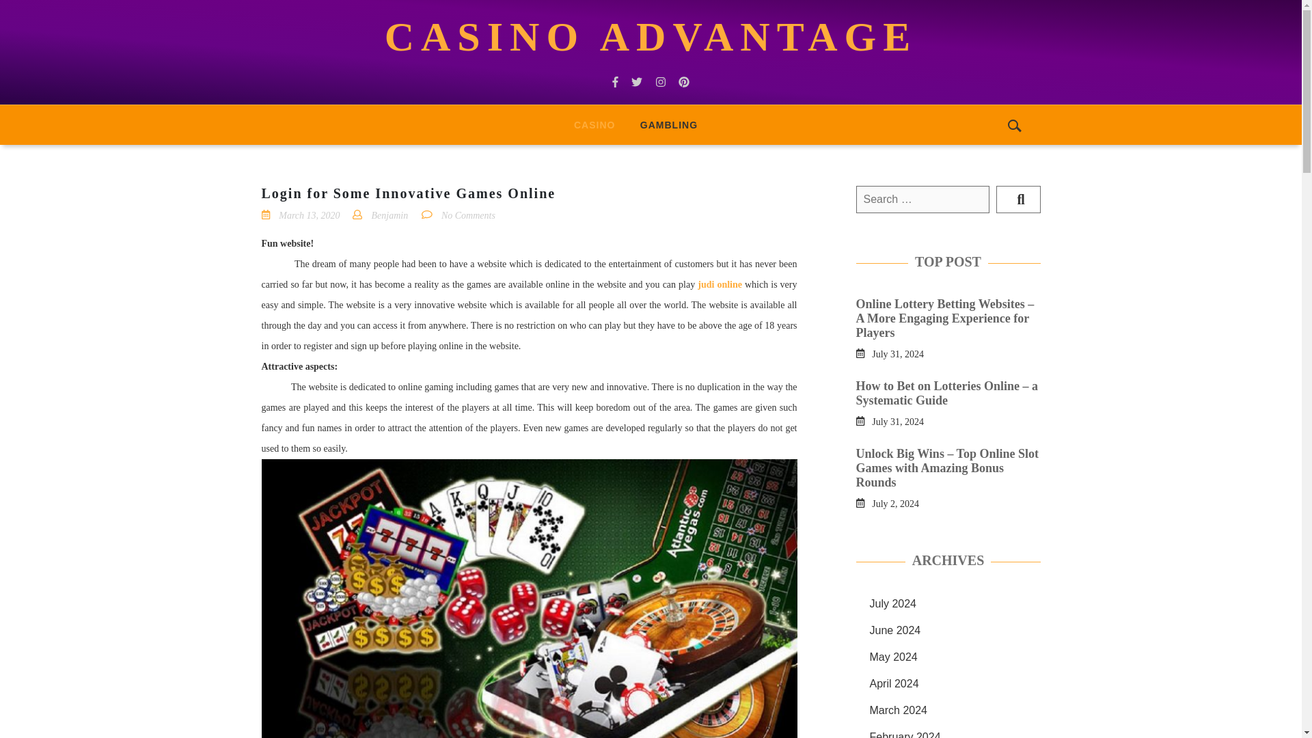  I want to click on judi online, so click(720, 284).